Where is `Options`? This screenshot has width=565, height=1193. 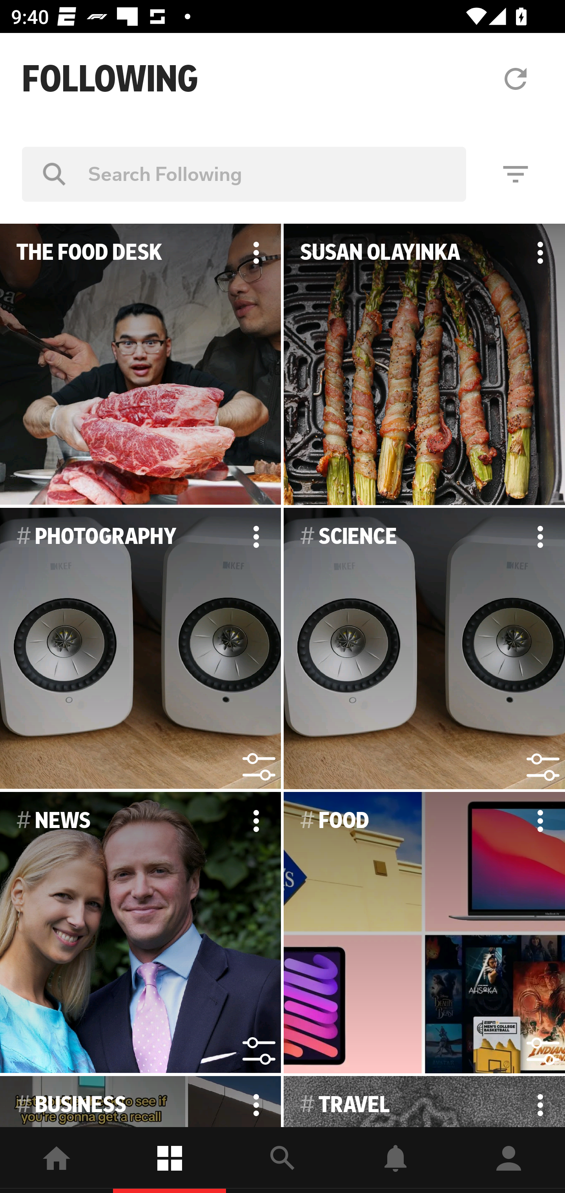
Options is located at coordinates (540, 821).